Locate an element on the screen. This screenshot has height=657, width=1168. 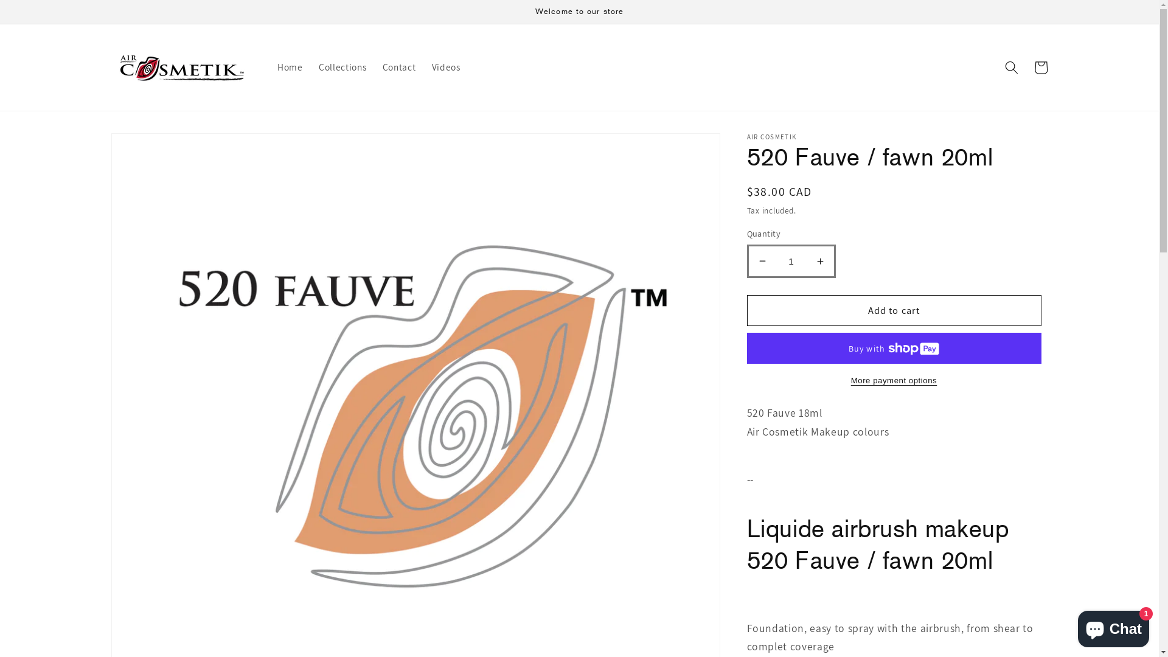
Collections is located at coordinates (343, 68).